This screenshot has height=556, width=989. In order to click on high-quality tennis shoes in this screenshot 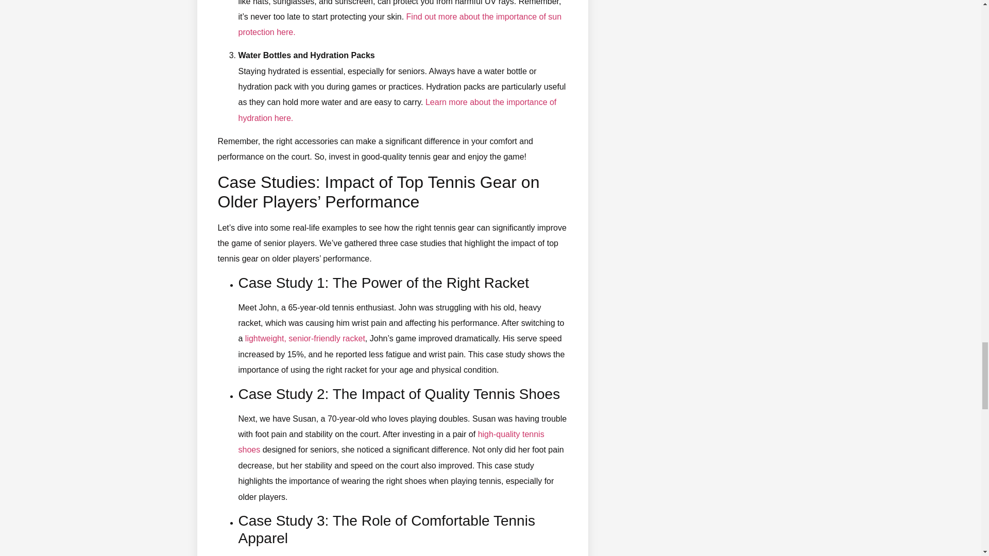, I will do `click(391, 442)`.